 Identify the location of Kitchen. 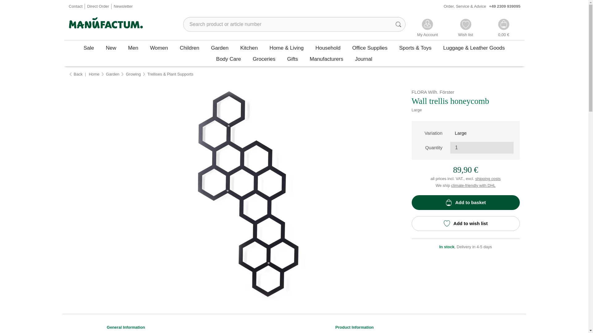
(249, 47).